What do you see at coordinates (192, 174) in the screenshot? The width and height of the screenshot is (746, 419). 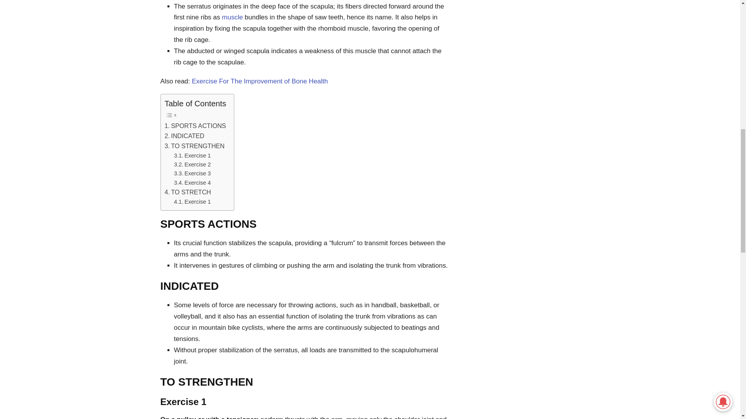 I see `Exercise 3` at bounding box center [192, 174].